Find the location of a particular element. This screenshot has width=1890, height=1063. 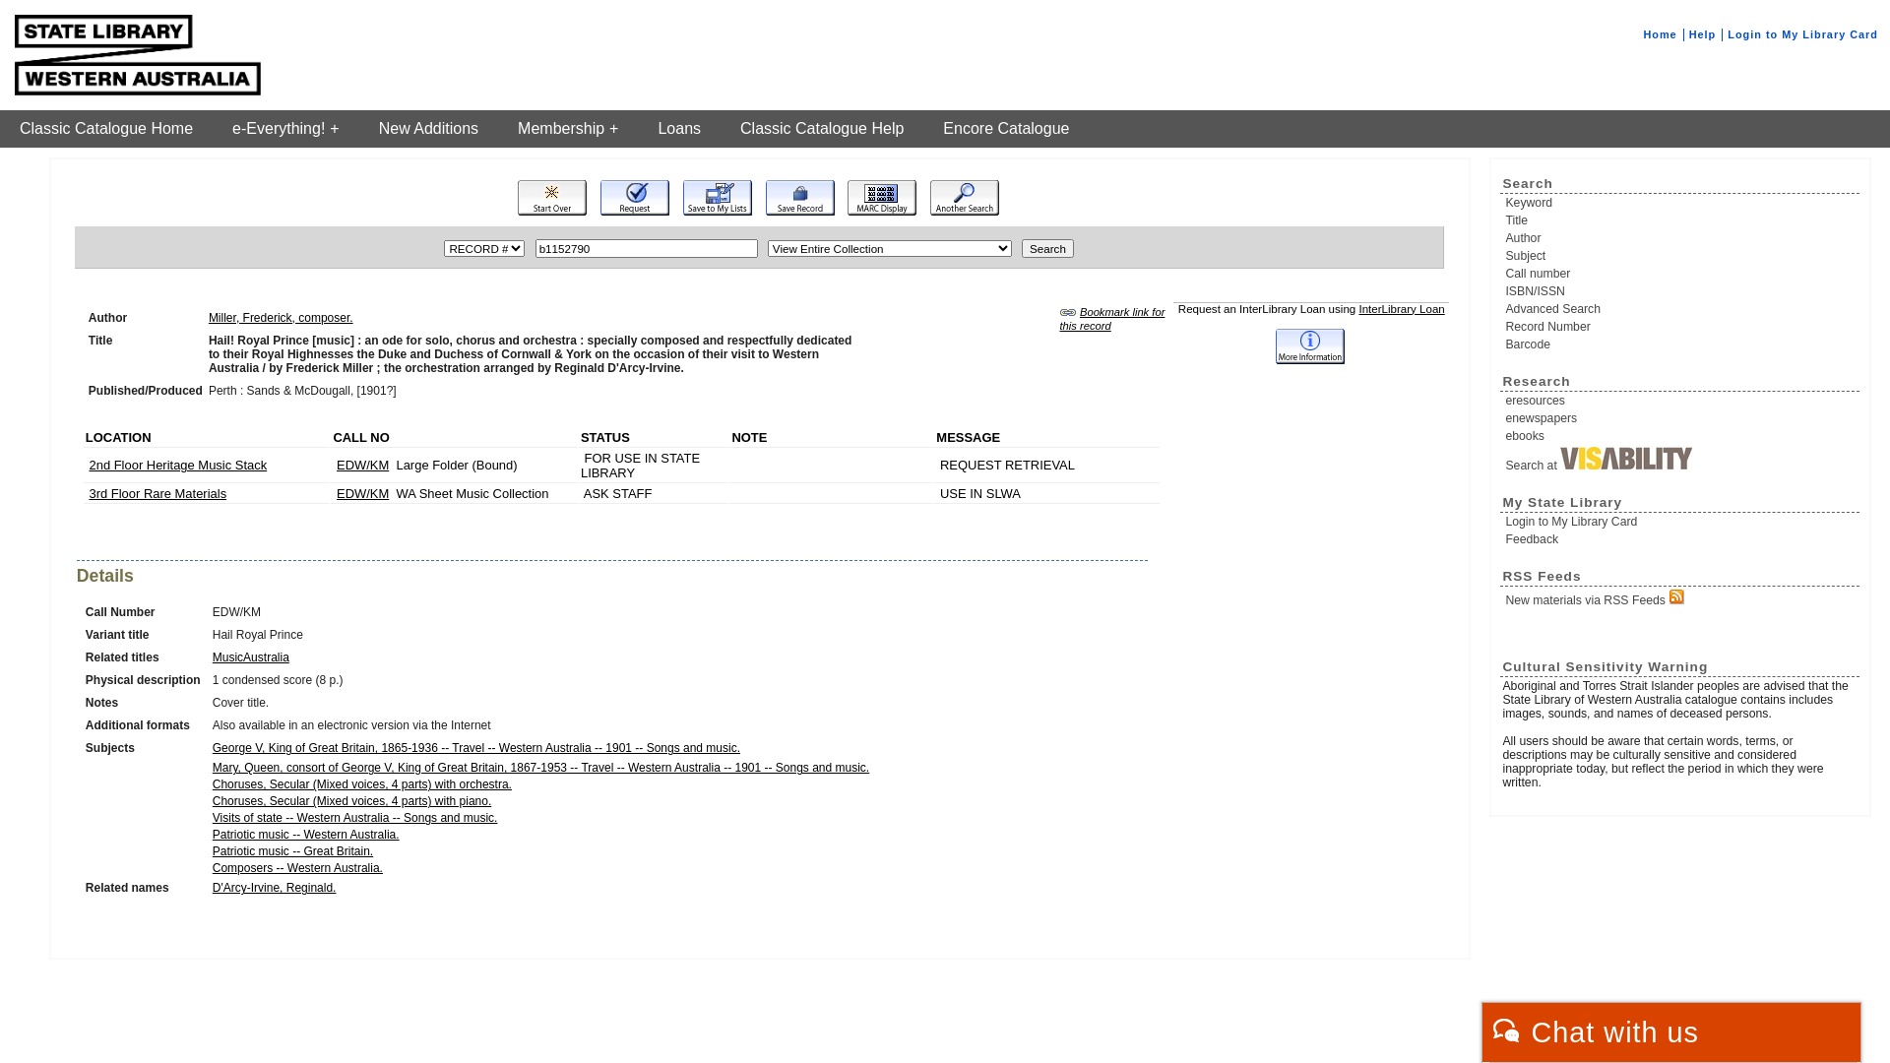

New materials via RSS Feeds is located at coordinates (1681, 598).